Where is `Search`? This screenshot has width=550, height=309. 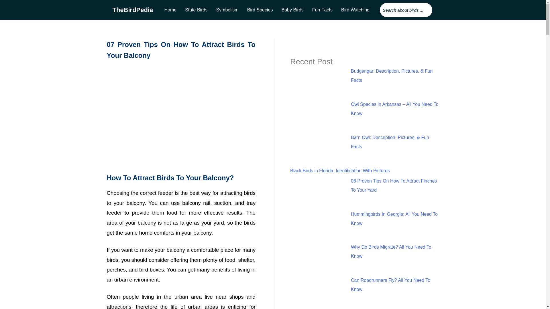
Search is located at coordinates (406, 10).